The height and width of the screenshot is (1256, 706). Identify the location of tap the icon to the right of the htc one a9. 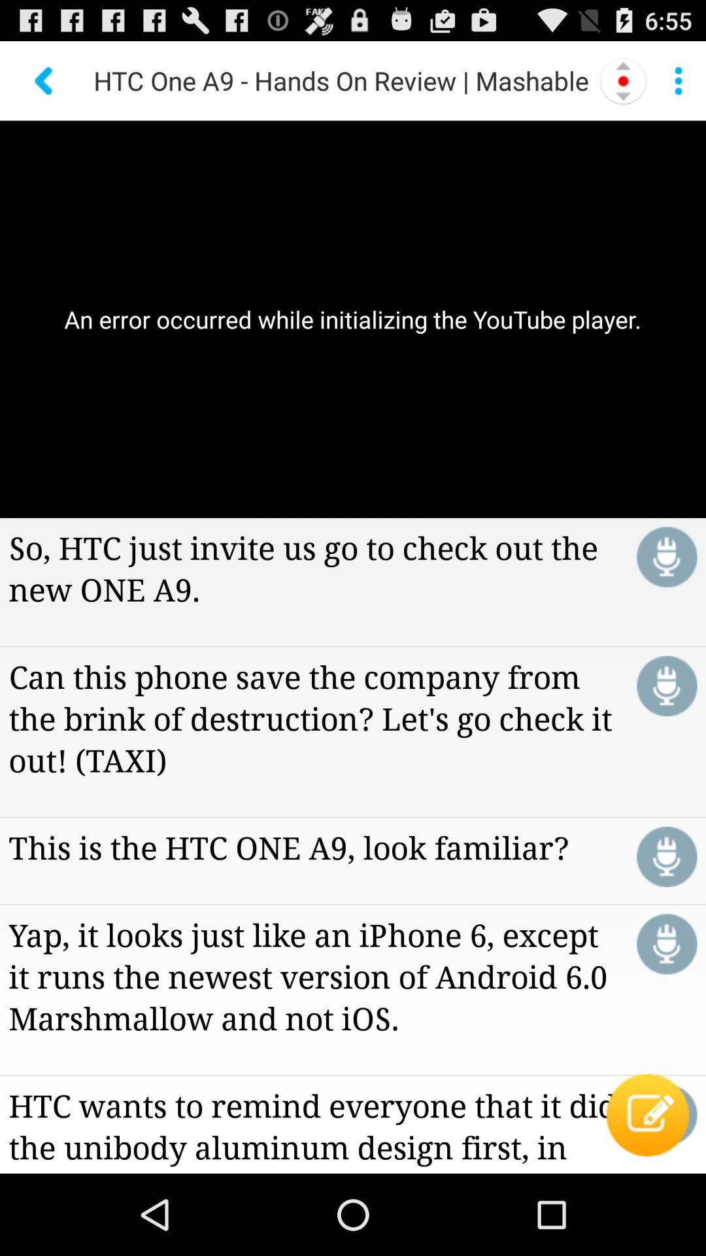
(624, 80).